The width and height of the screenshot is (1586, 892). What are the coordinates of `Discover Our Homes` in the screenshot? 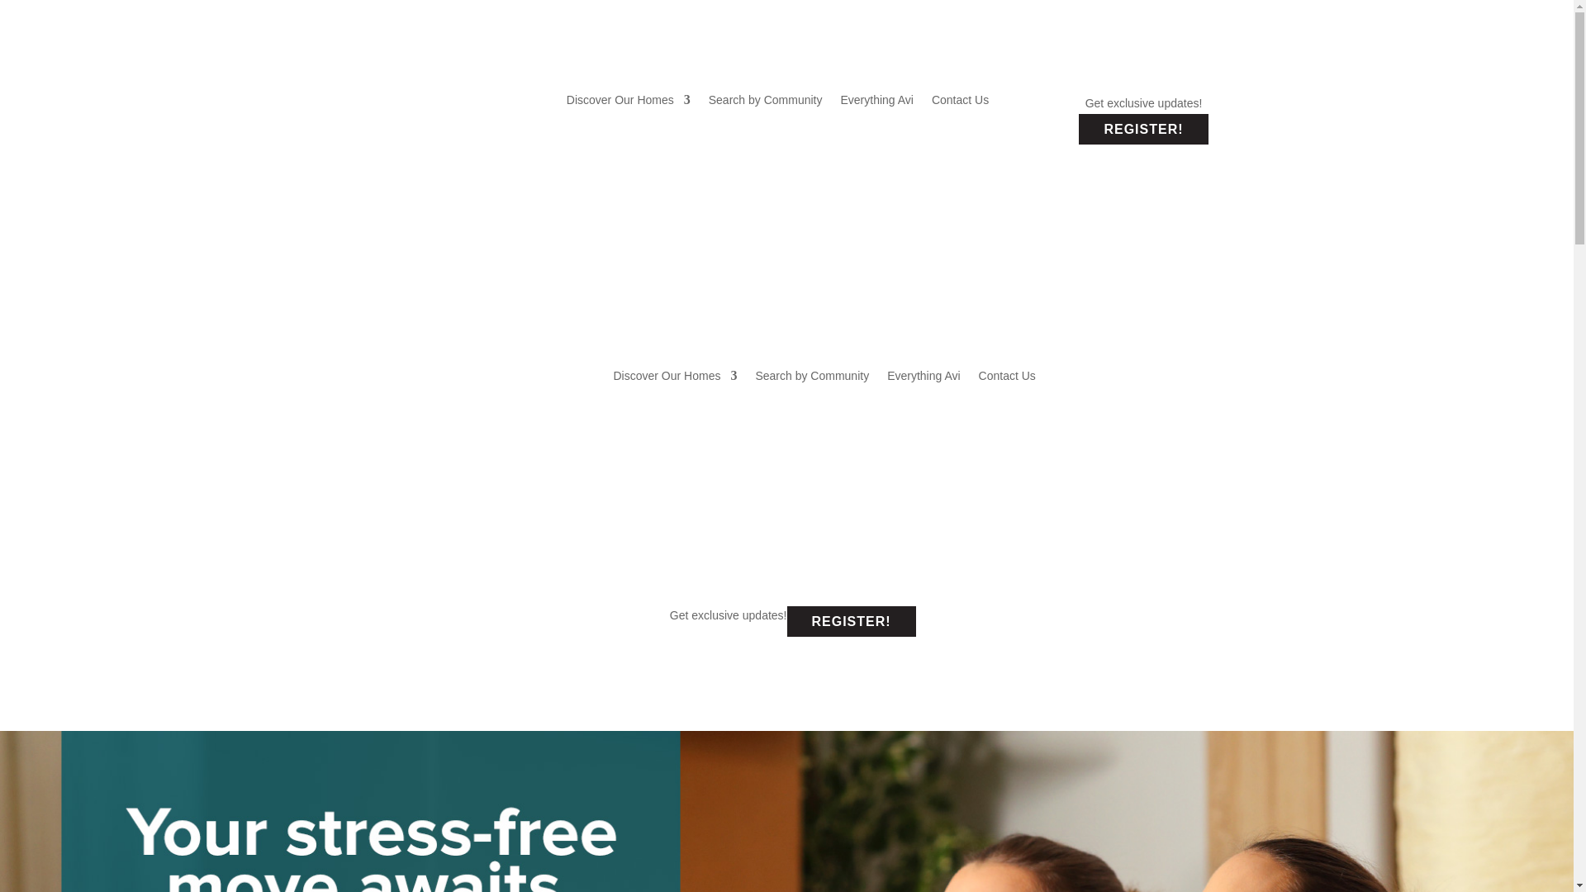 It's located at (628, 103).